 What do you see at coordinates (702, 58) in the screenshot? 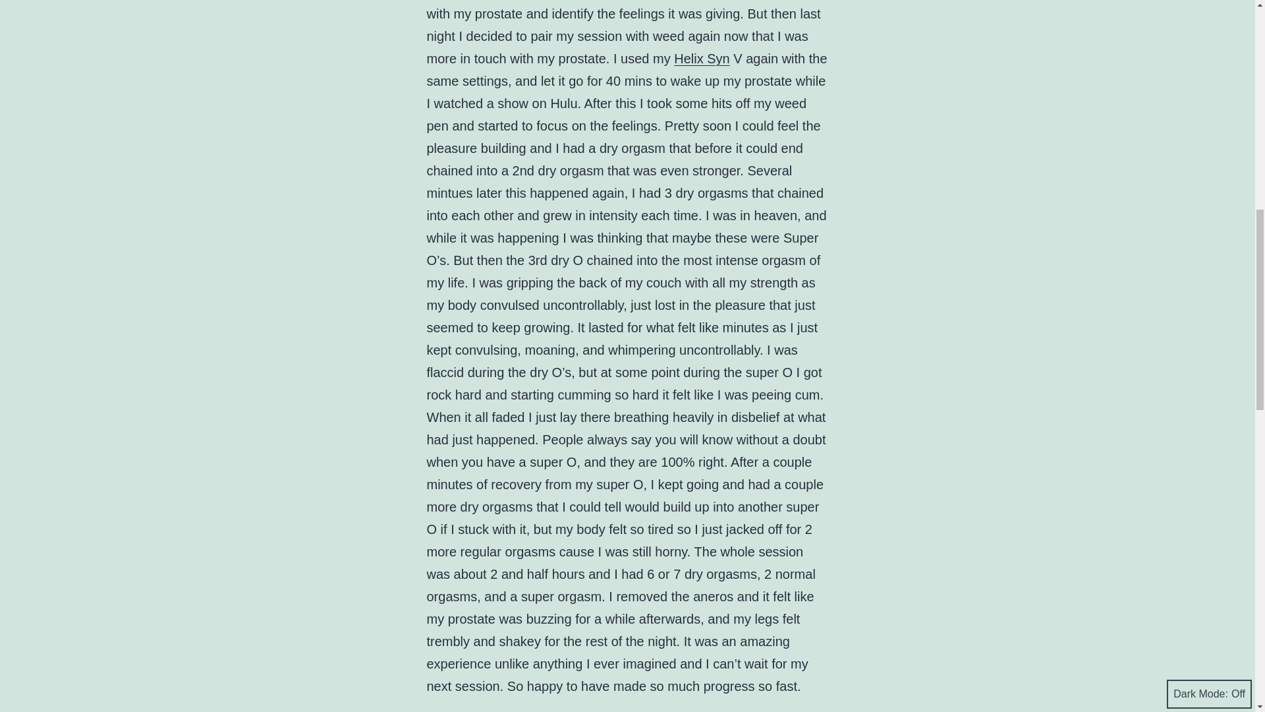
I see `Find the best price` at bounding box center [702, 58].